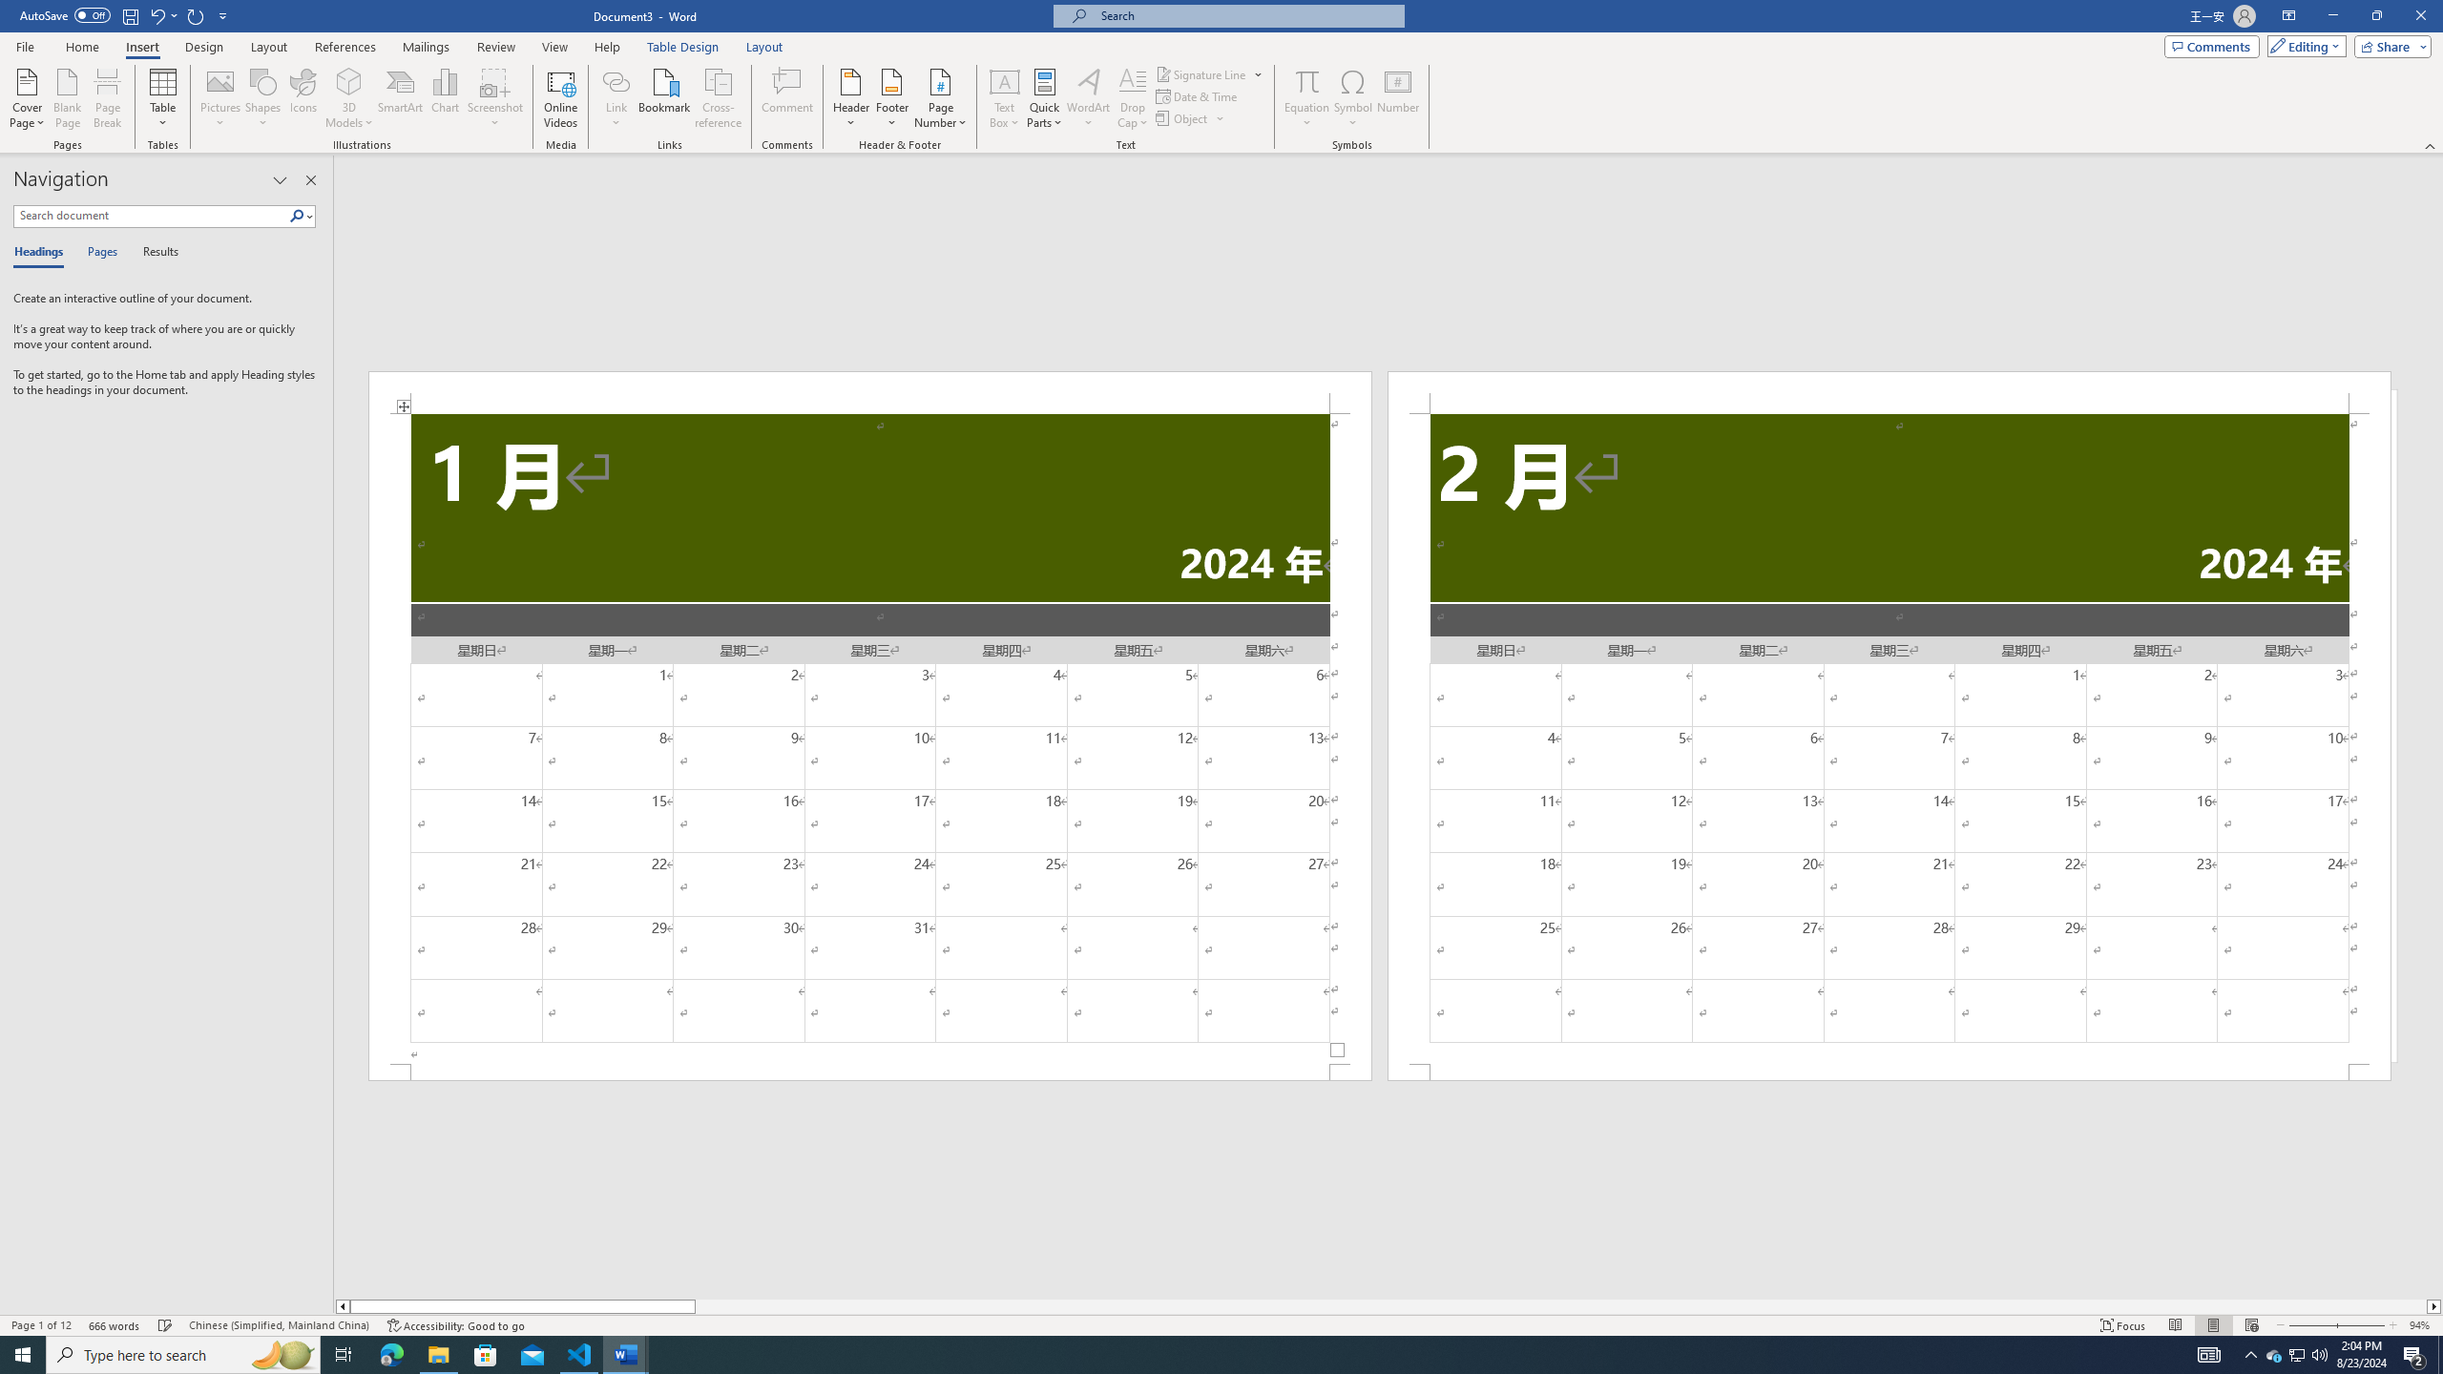 The image size is (2443, 1374). What do you see at coordinates (1389, 1306) in the screenshot?
I see `Class: NetUIScrollBar` at bounding box center [1389, 1306].